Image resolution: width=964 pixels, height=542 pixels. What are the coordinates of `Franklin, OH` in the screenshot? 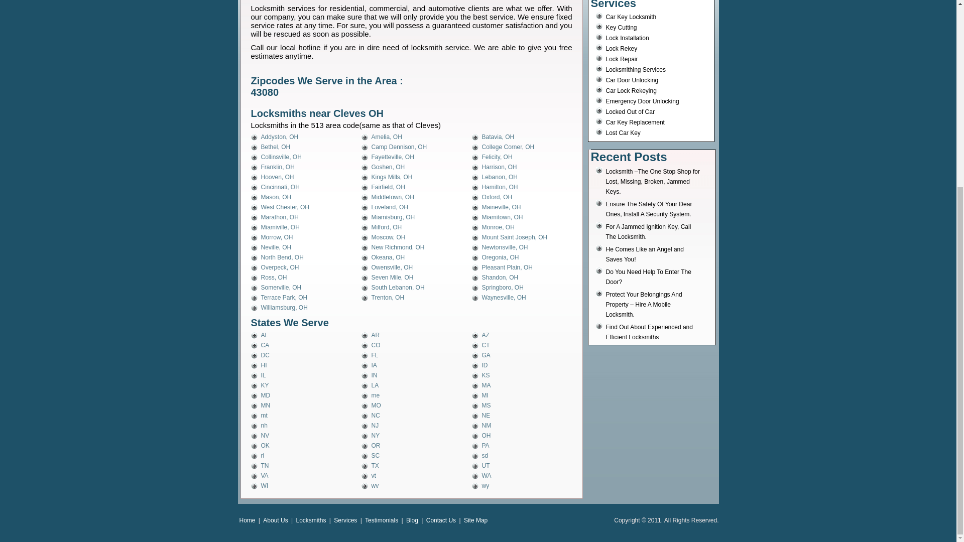 It's located at (278, 167).